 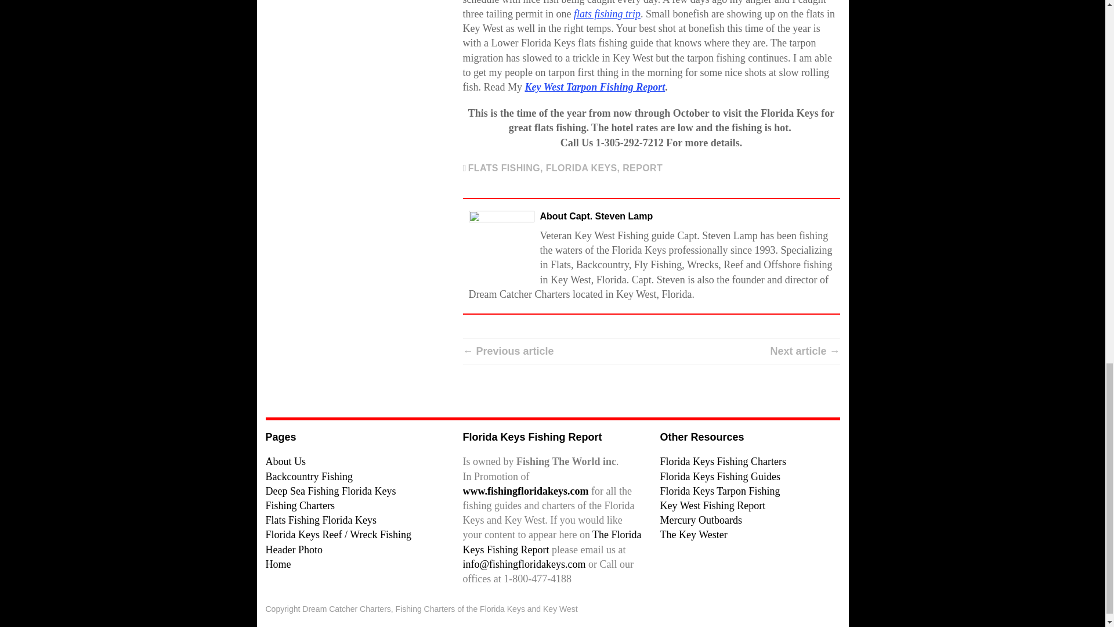 I want to click on About Us, so click(x=286, y=461).